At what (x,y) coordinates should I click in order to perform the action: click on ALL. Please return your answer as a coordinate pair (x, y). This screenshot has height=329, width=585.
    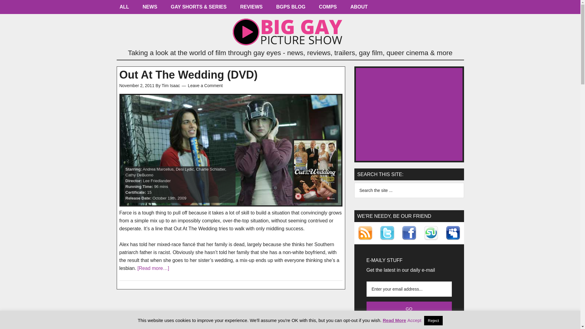
    Looking at the image, I should click on (124, 9).